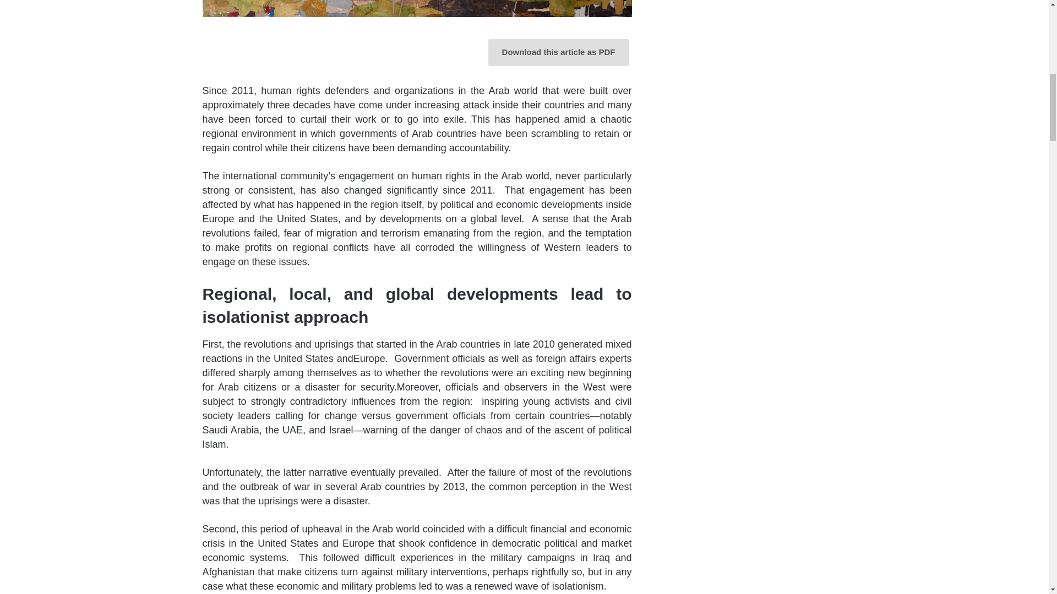 The image size is (1057, 594). What do you see at coordinates (558, 52) in the screenshot?
I see `Download this article as PDF` at bounding box center [558, 52].